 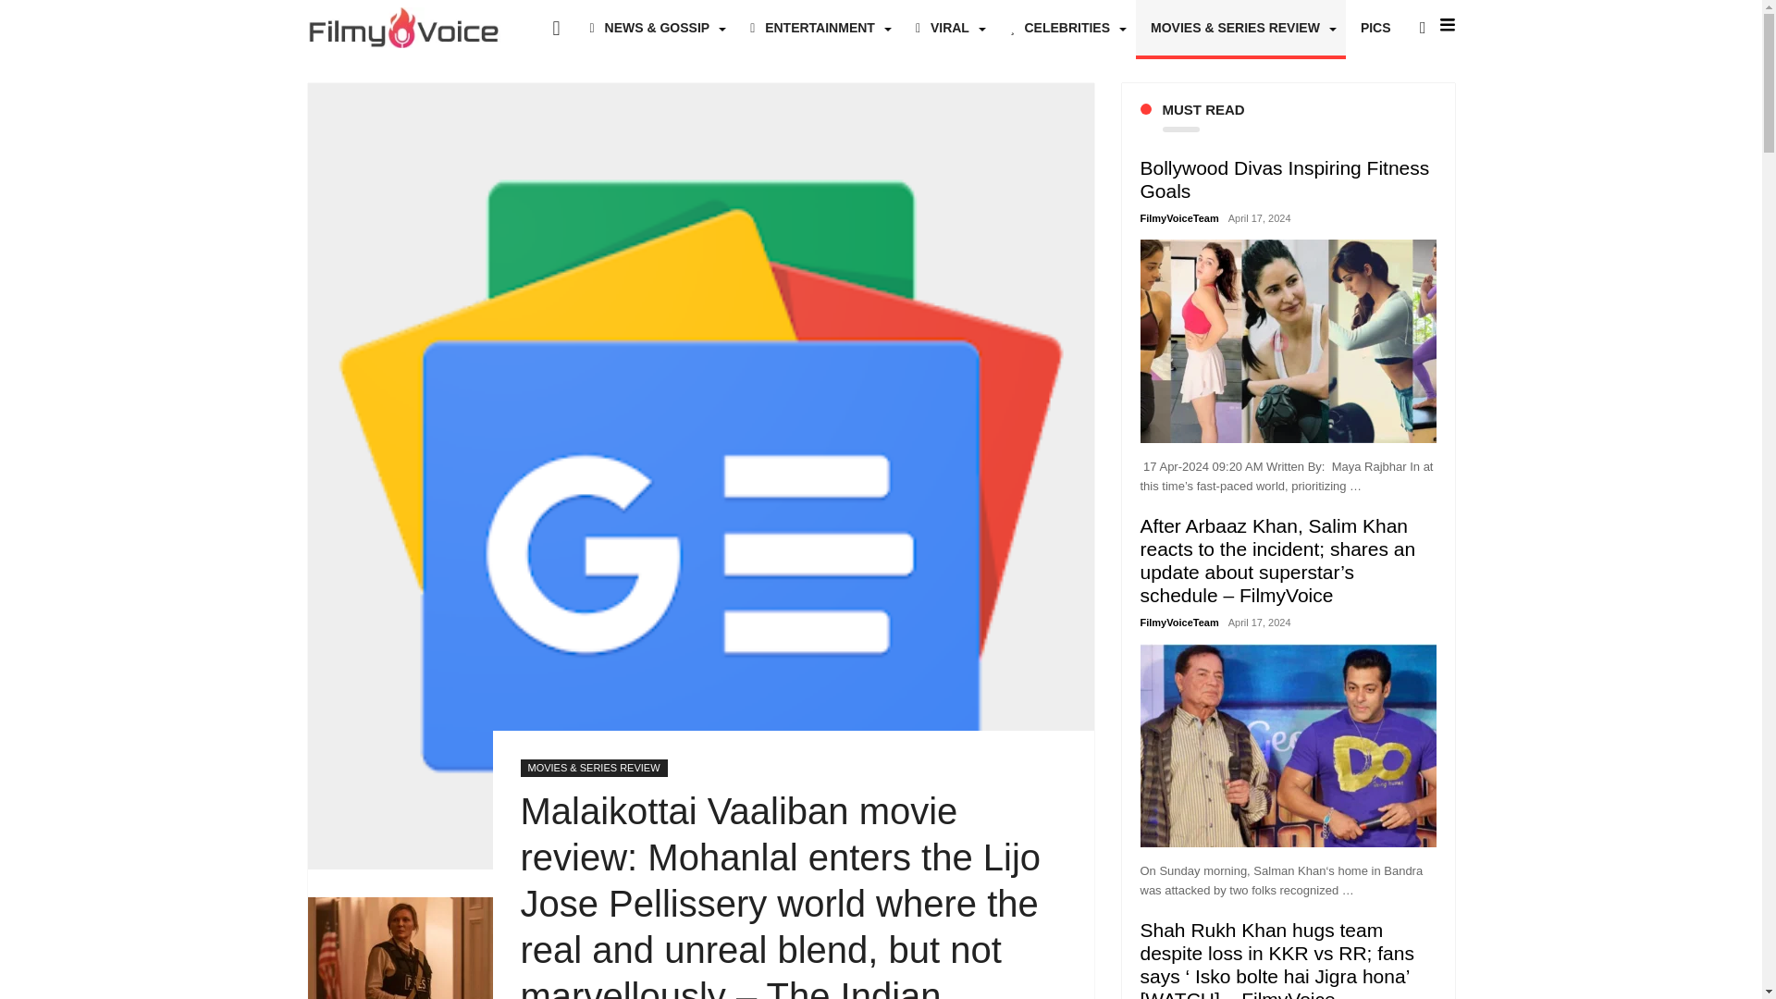 What do you see at coordinates (818, 28) in the screenshot?
I see `ENTERTAINMENT` at bounding box center [818, 28].